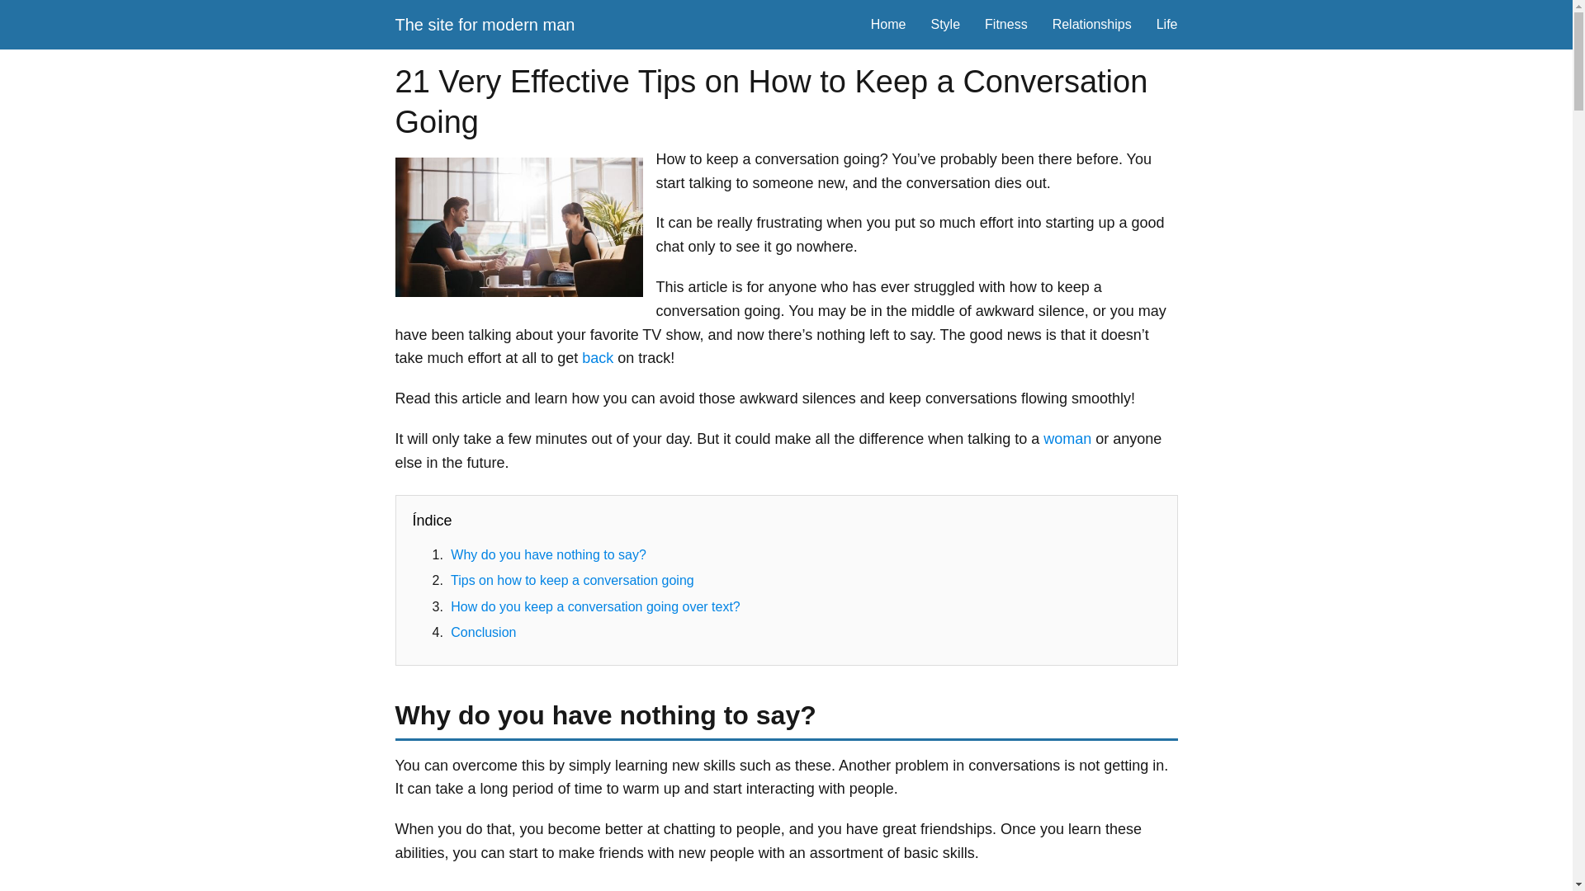 The width and height of the screenshot is (1585, 891). What do you see at coordinates (598, 358) in the screenshot?
I see `back` at bounding box center [598, 358].